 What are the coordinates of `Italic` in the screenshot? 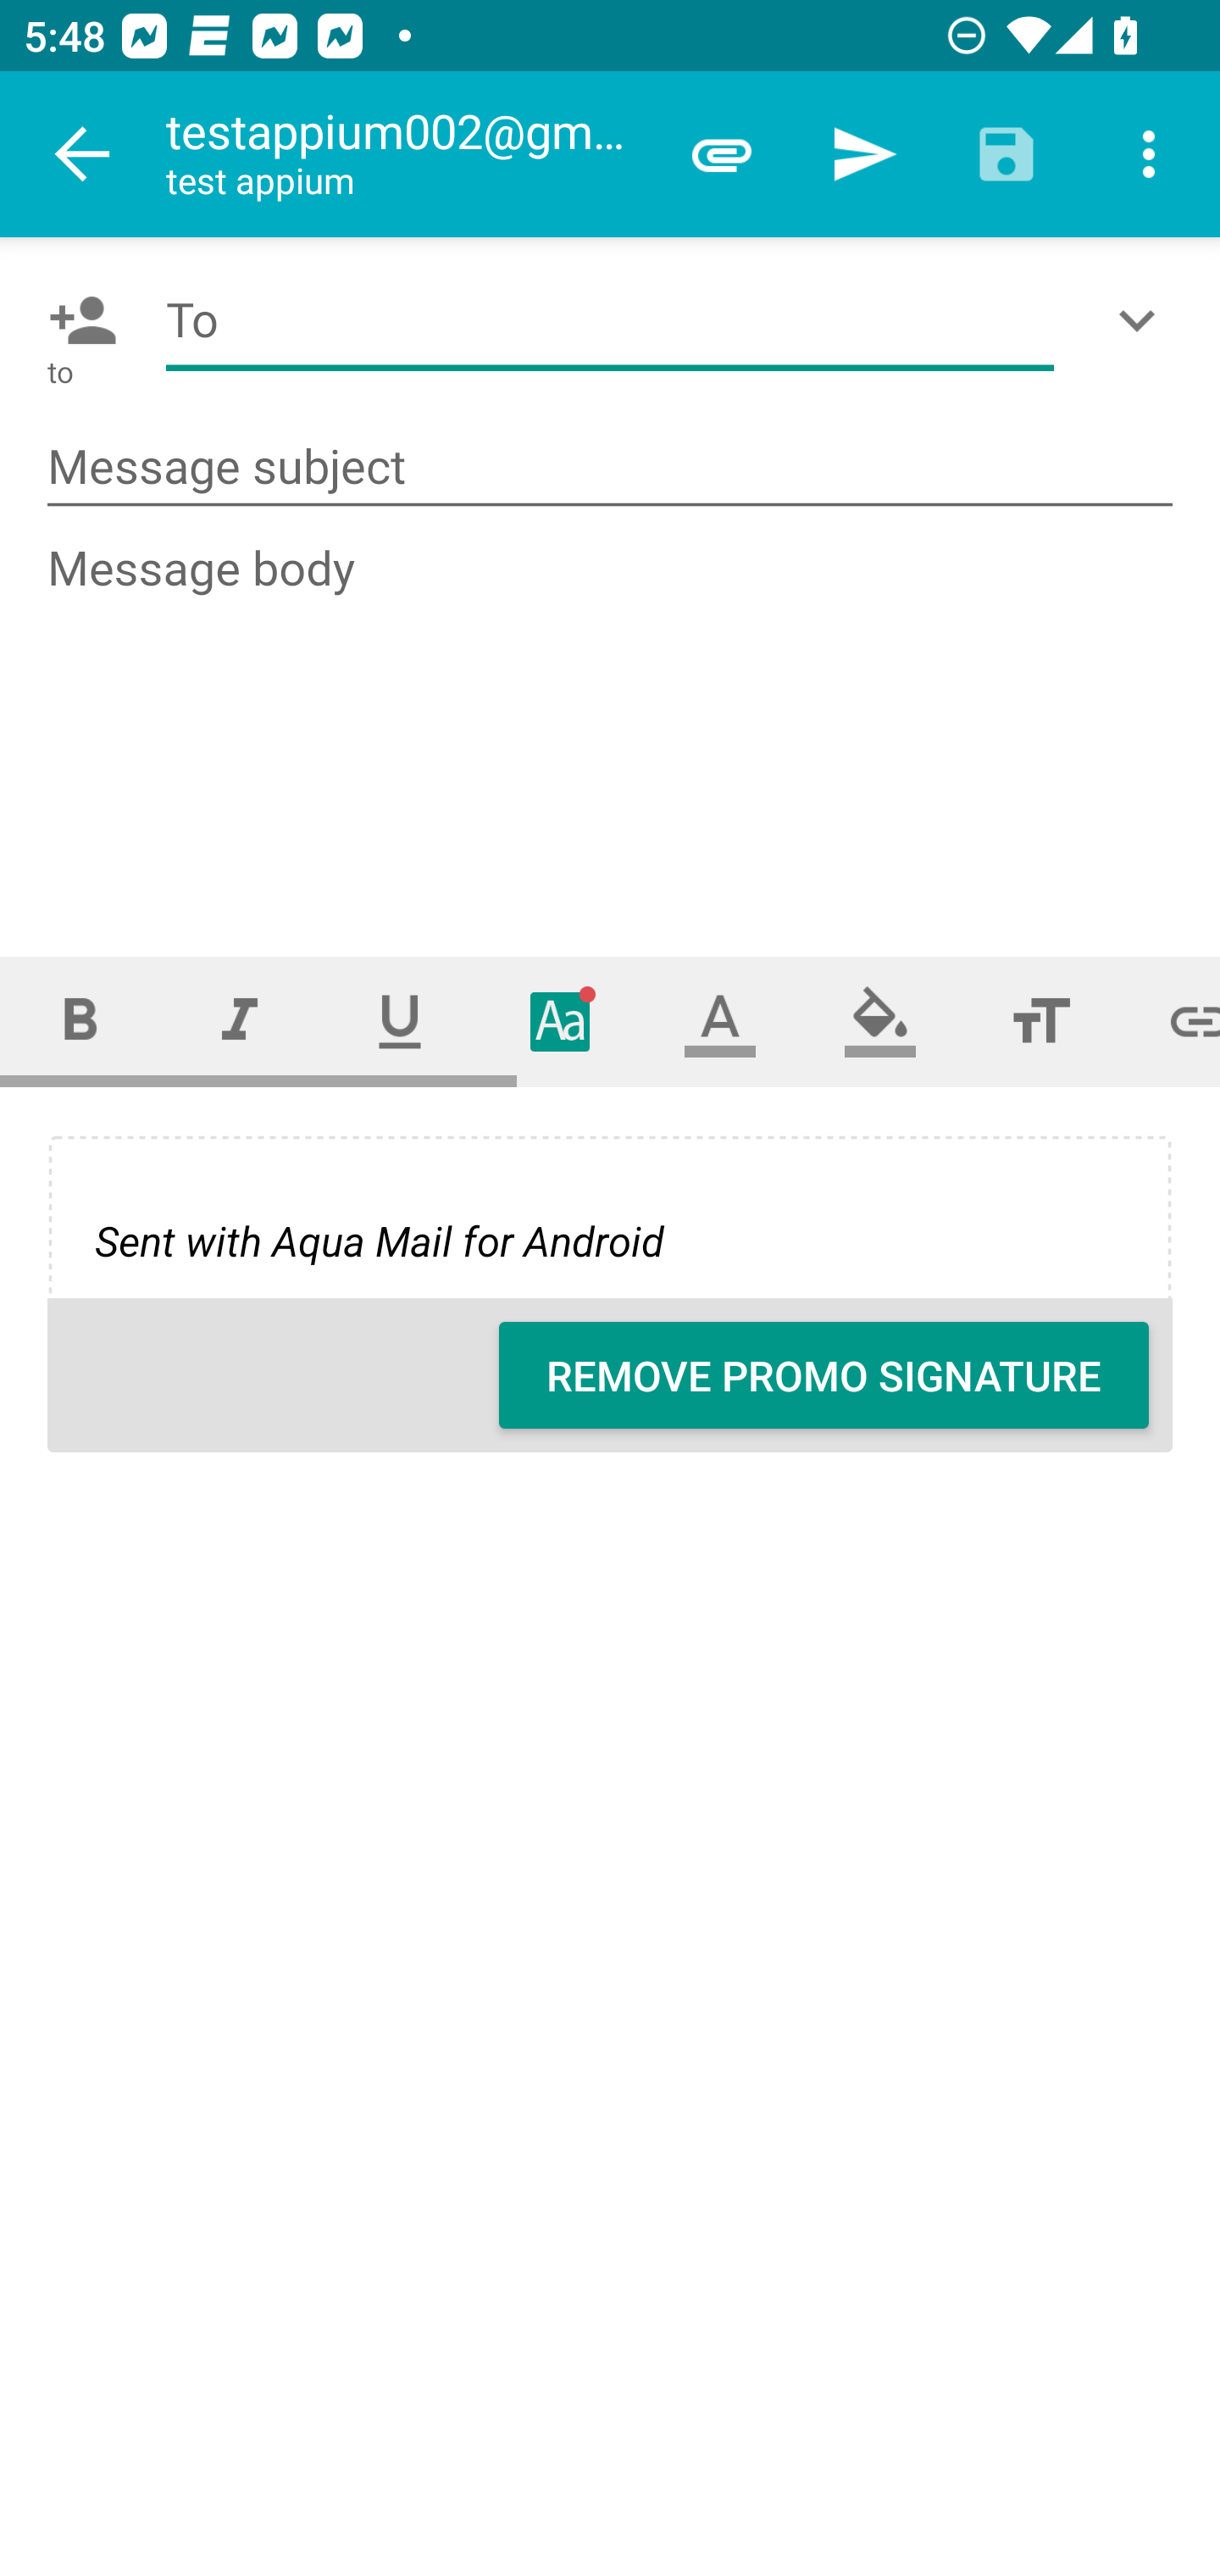 It's located at (239, 1020).